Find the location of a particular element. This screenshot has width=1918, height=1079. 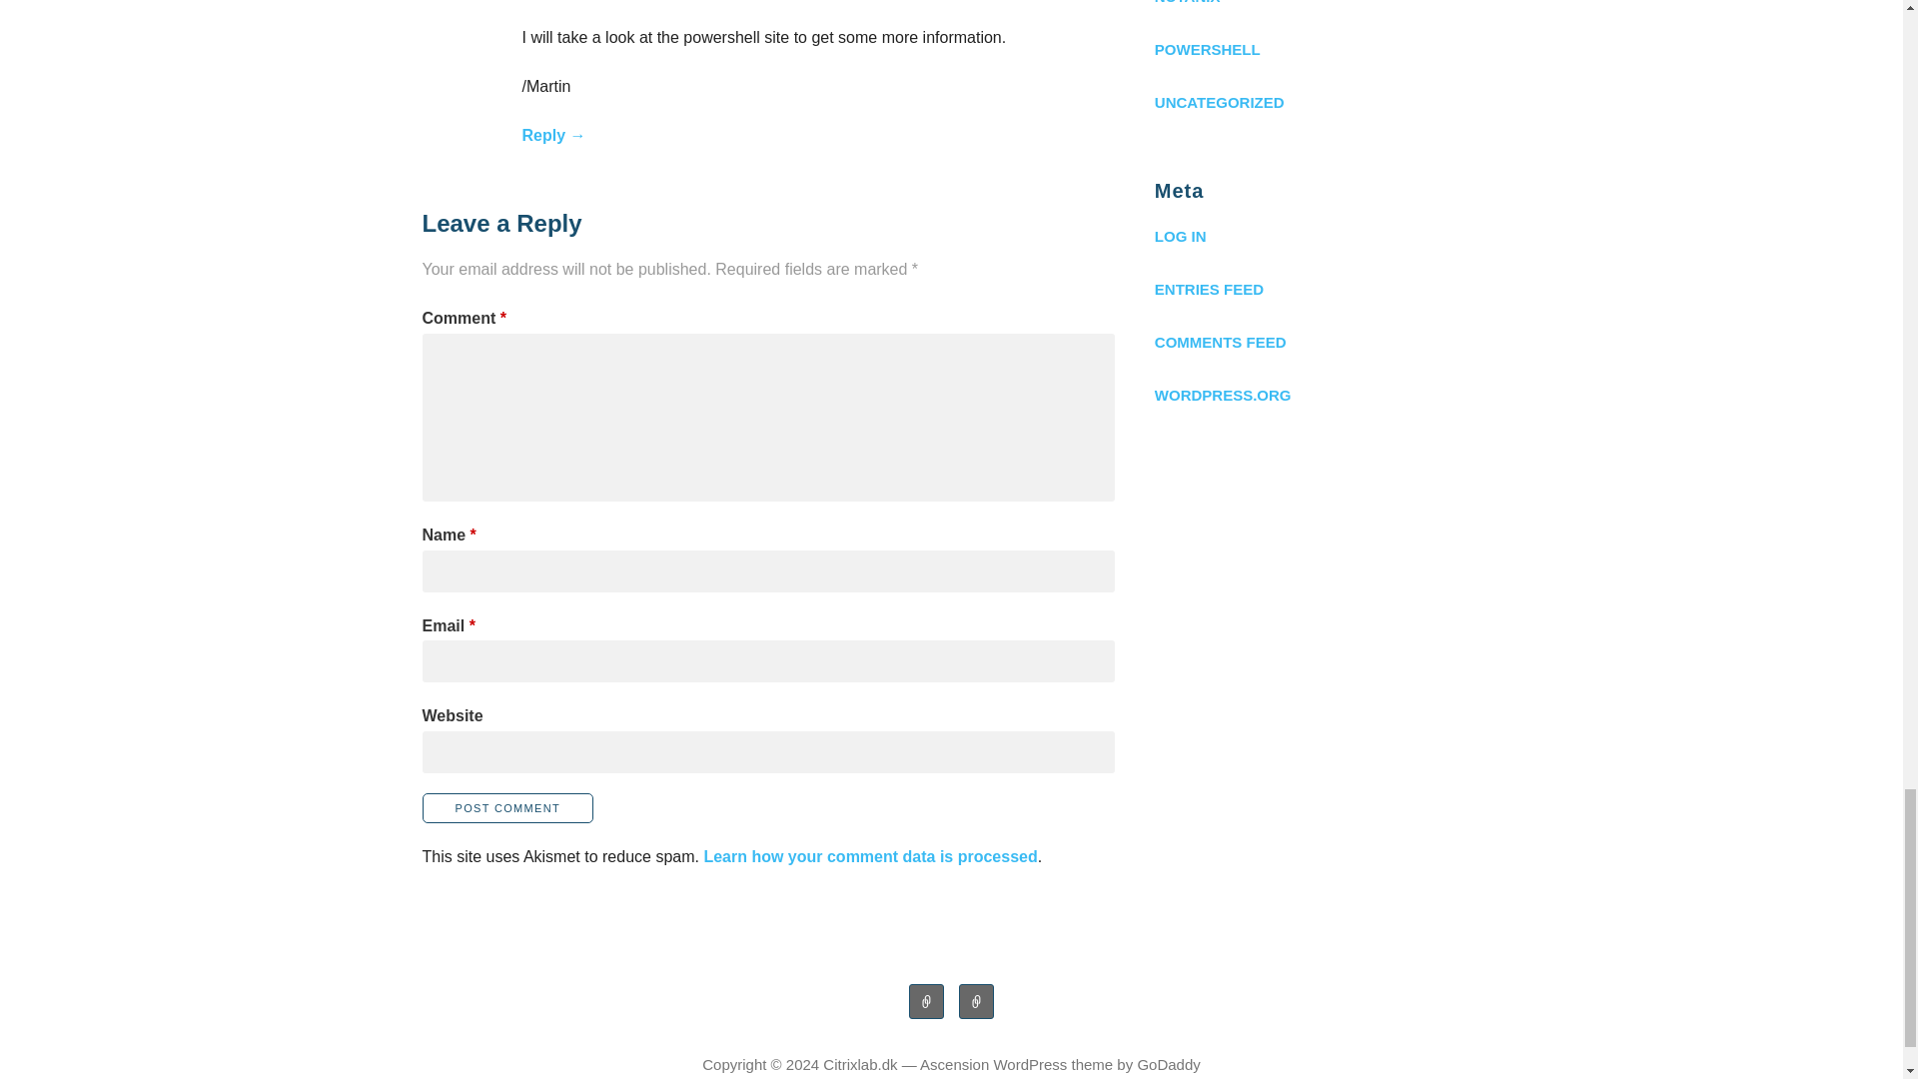

Post Comment is located at coordinates (507, 807).